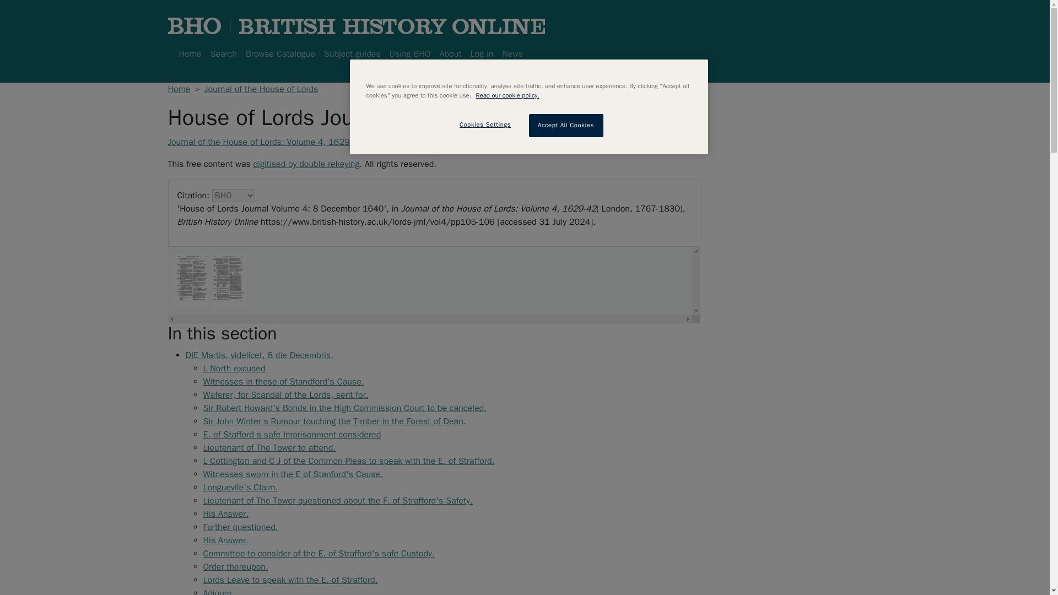  Describe the element at coordinates (190, 53) in the screenshot. I see `Home` at that location.